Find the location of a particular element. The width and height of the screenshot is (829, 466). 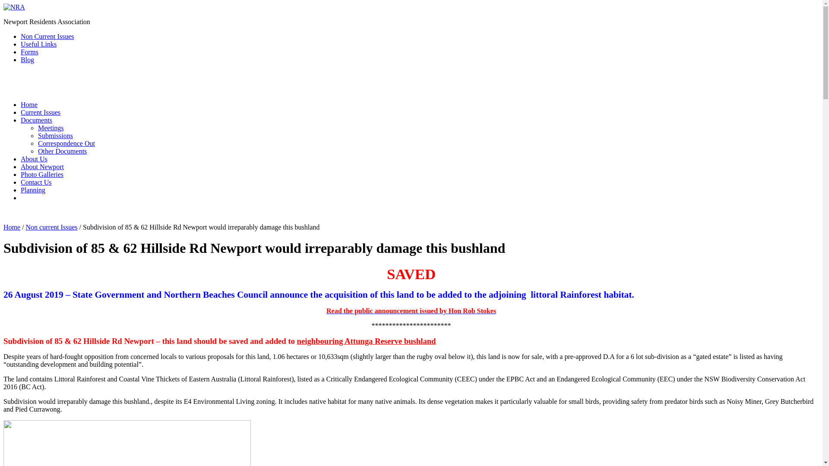

Meetings is located at coordinates (51, 128).